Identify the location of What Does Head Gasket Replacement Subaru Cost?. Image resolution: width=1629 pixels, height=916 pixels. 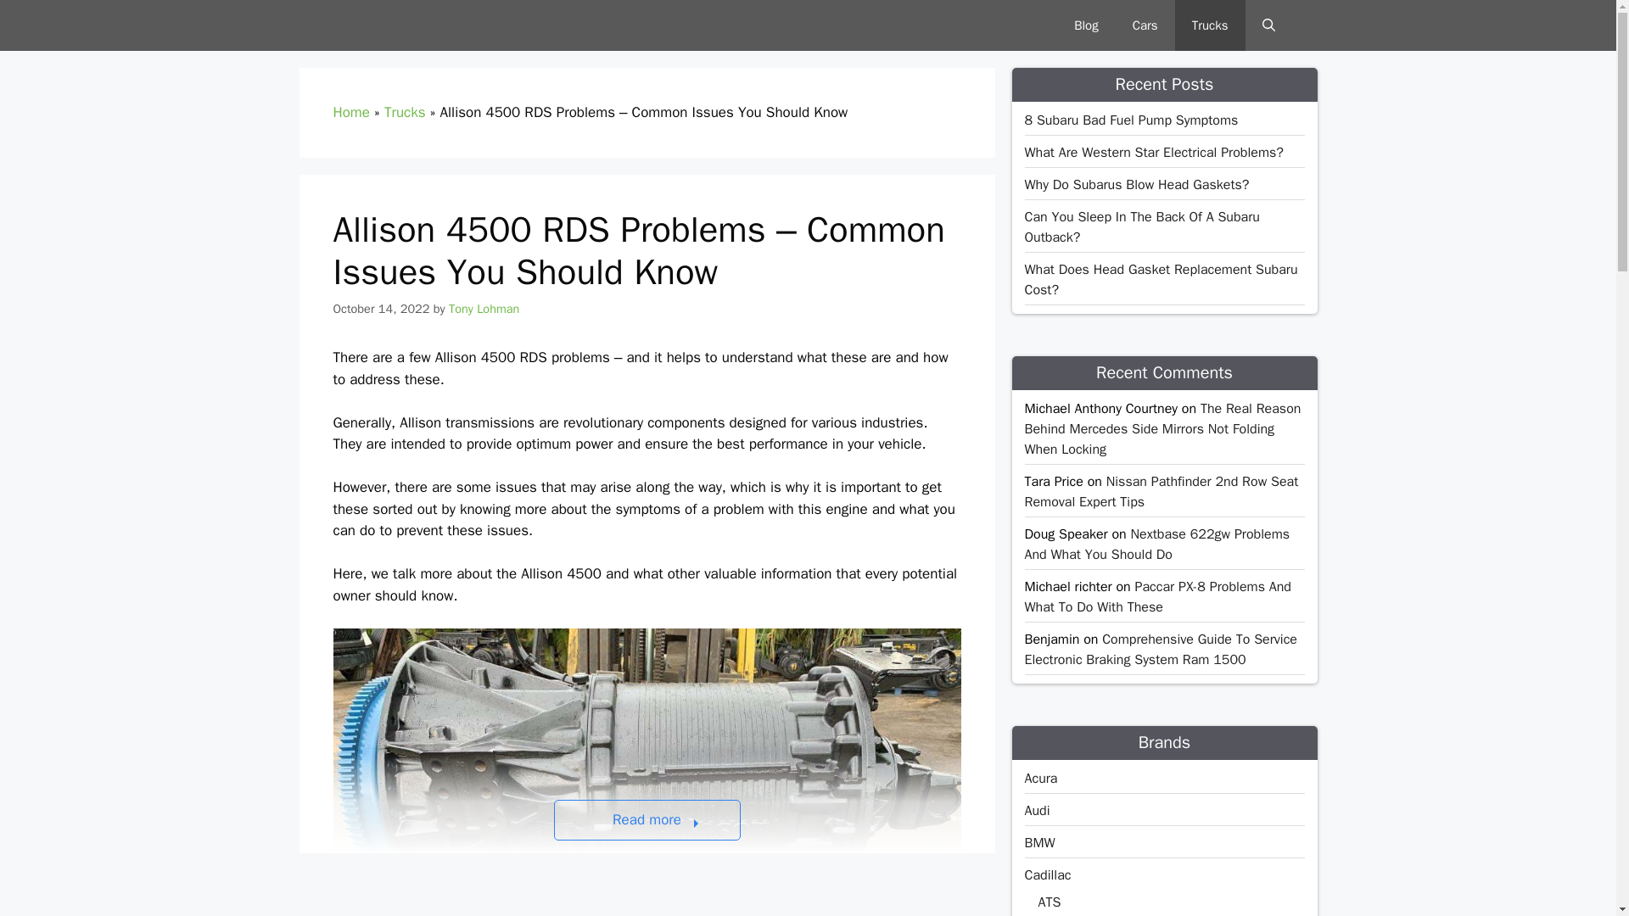
(1161, 280).